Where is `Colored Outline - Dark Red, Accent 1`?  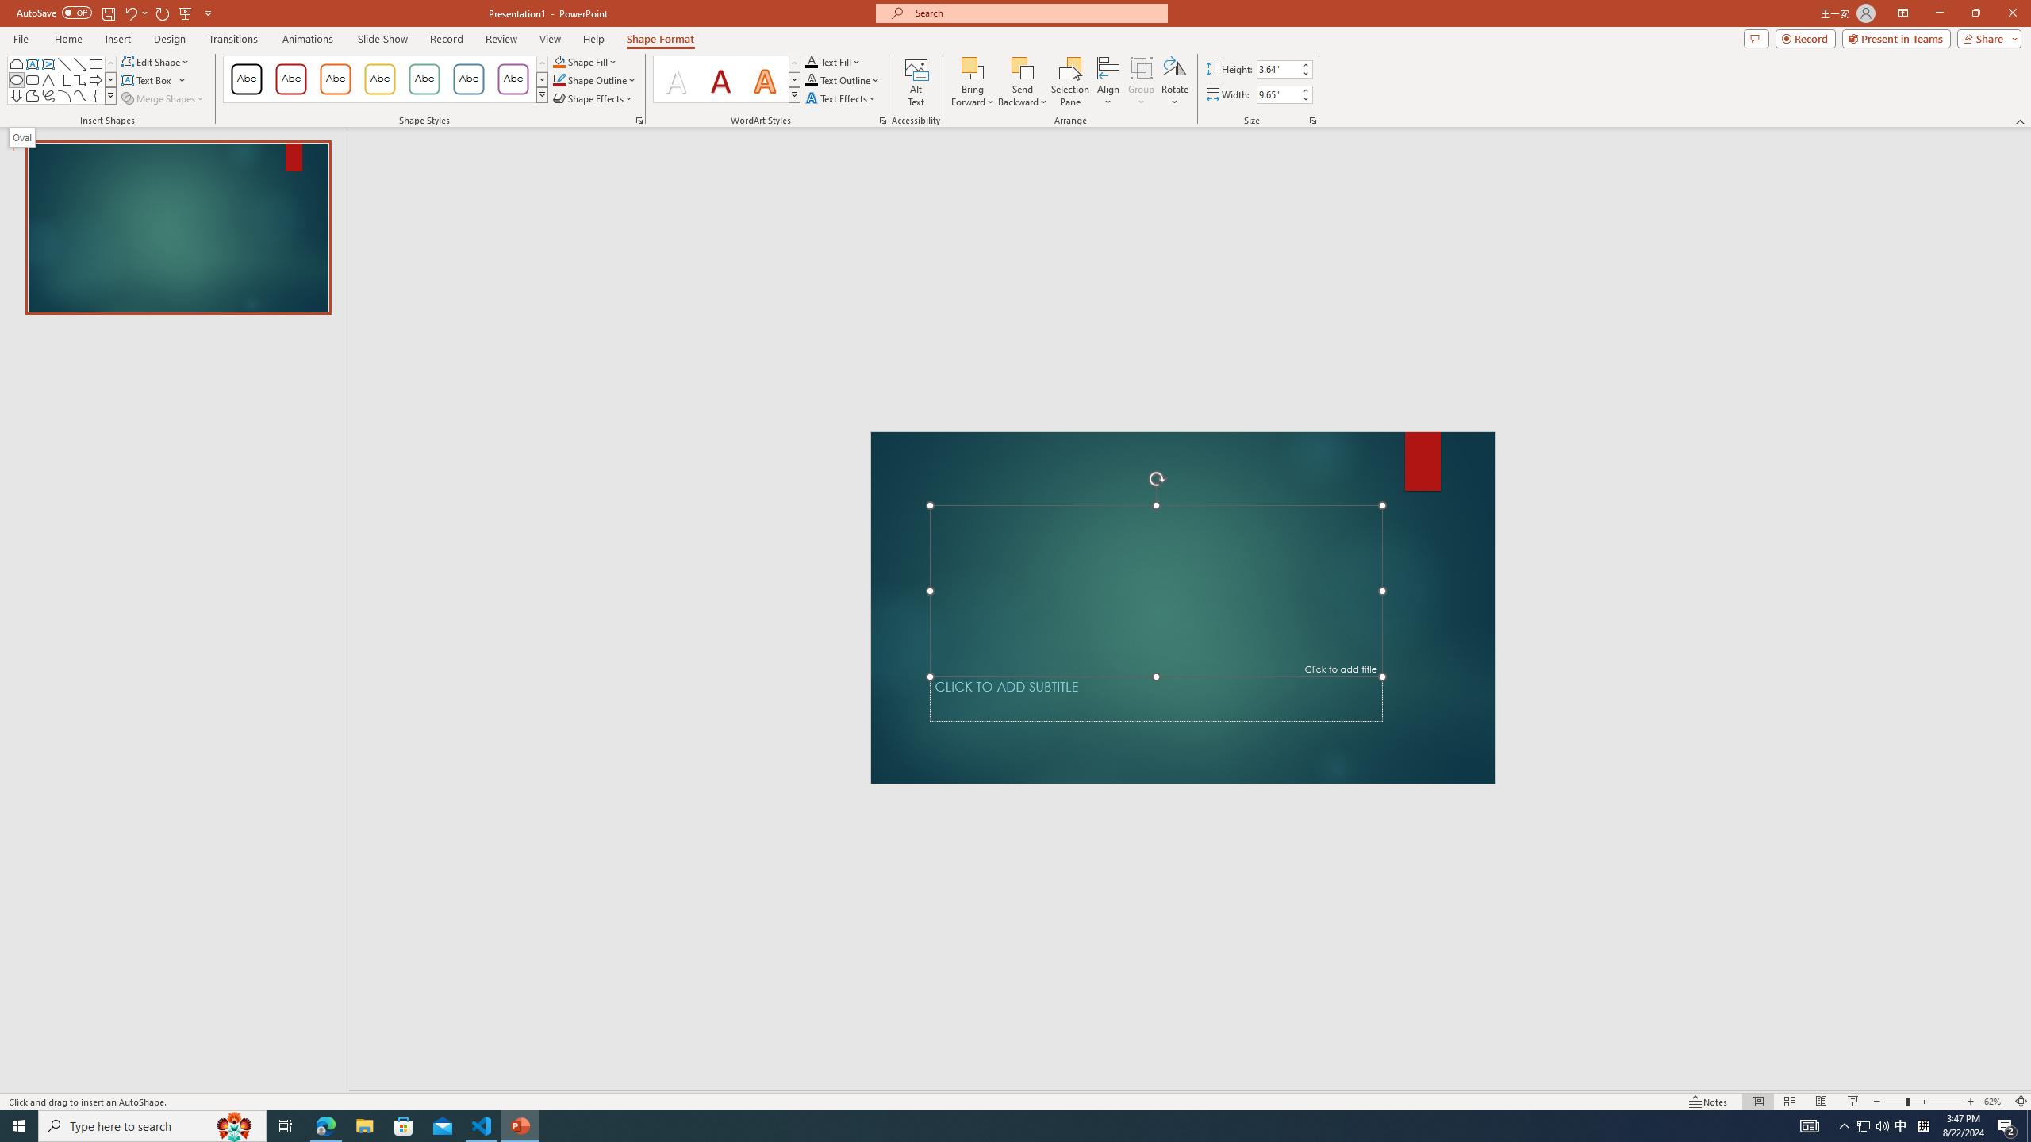
Colored Outline - Dark Red, Accent 1 is located at coordinates (290, 79).